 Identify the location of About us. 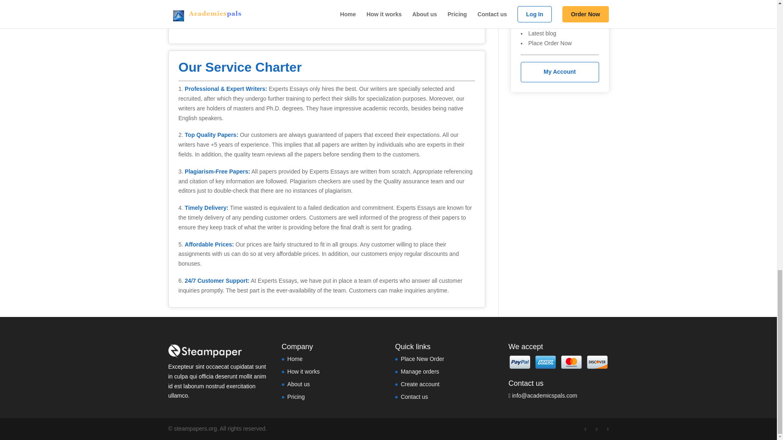
(299, 384).